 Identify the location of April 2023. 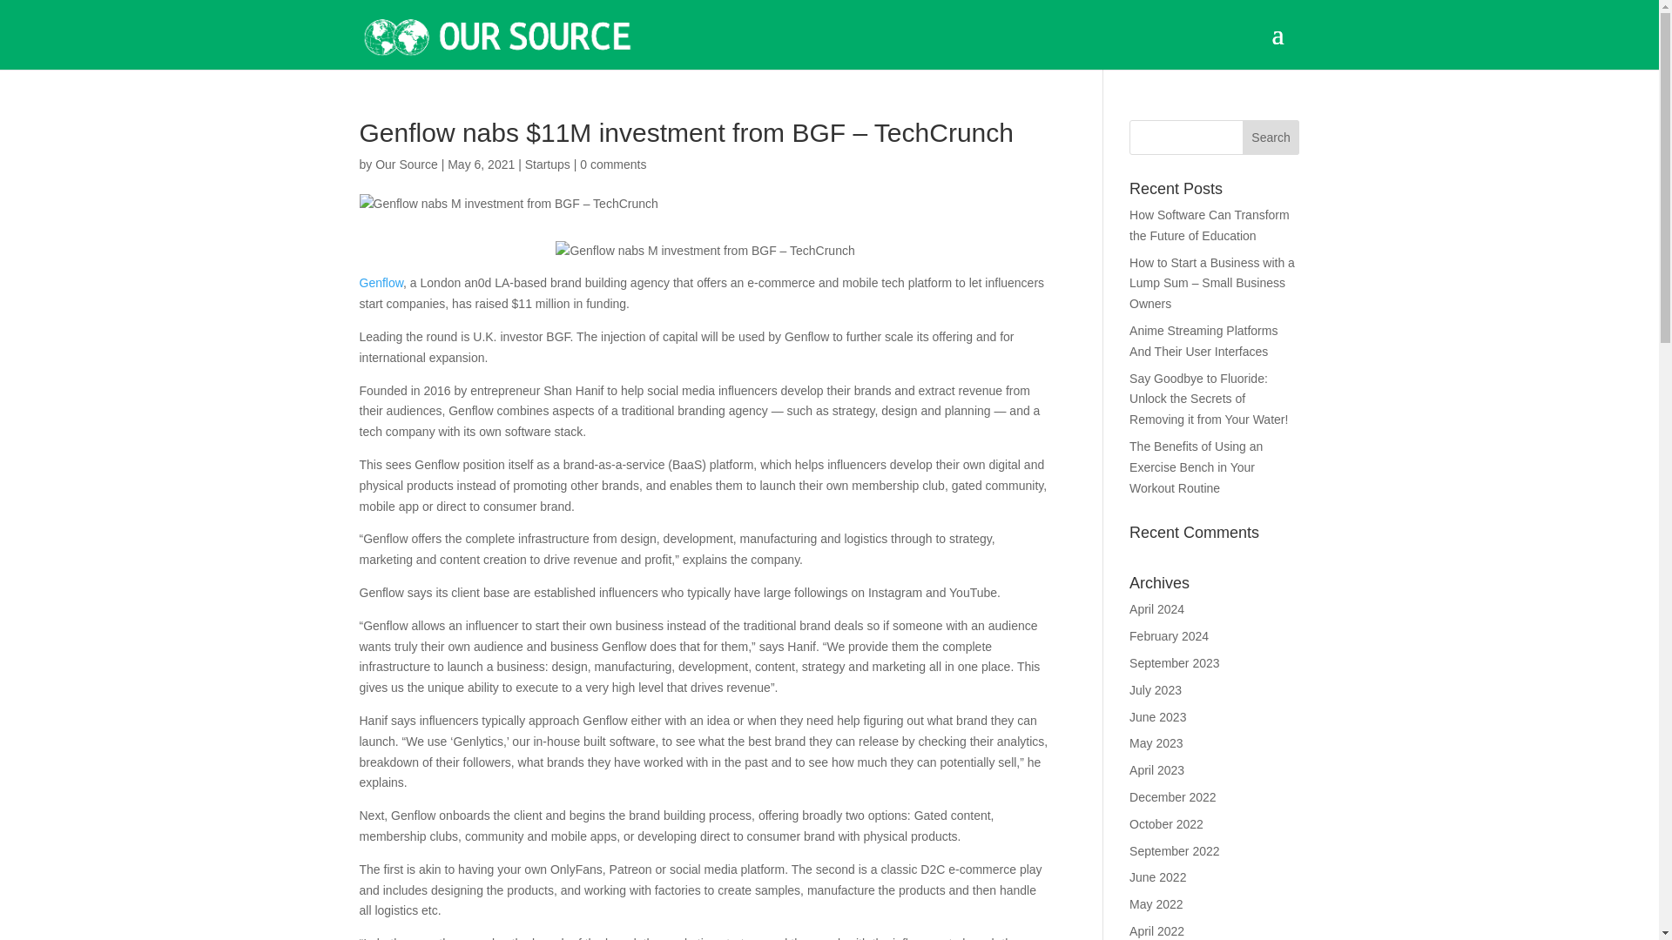
(1156, 769).